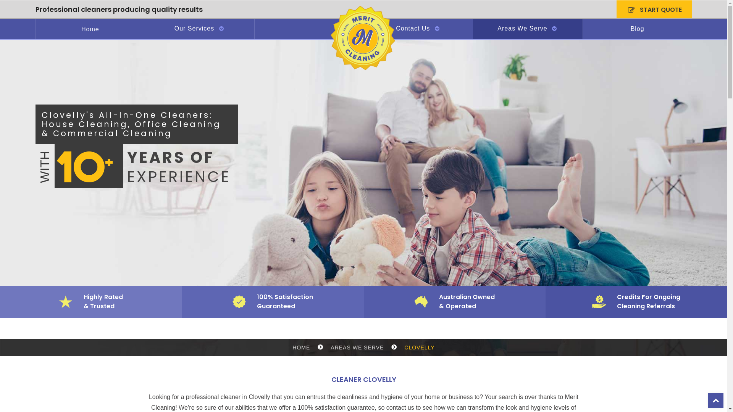 The width and height of the screenshot is (733, 412). Describe the element at coordinates (357, 348) in the screenshot. I see `AREAS WE SERVE` at that location.